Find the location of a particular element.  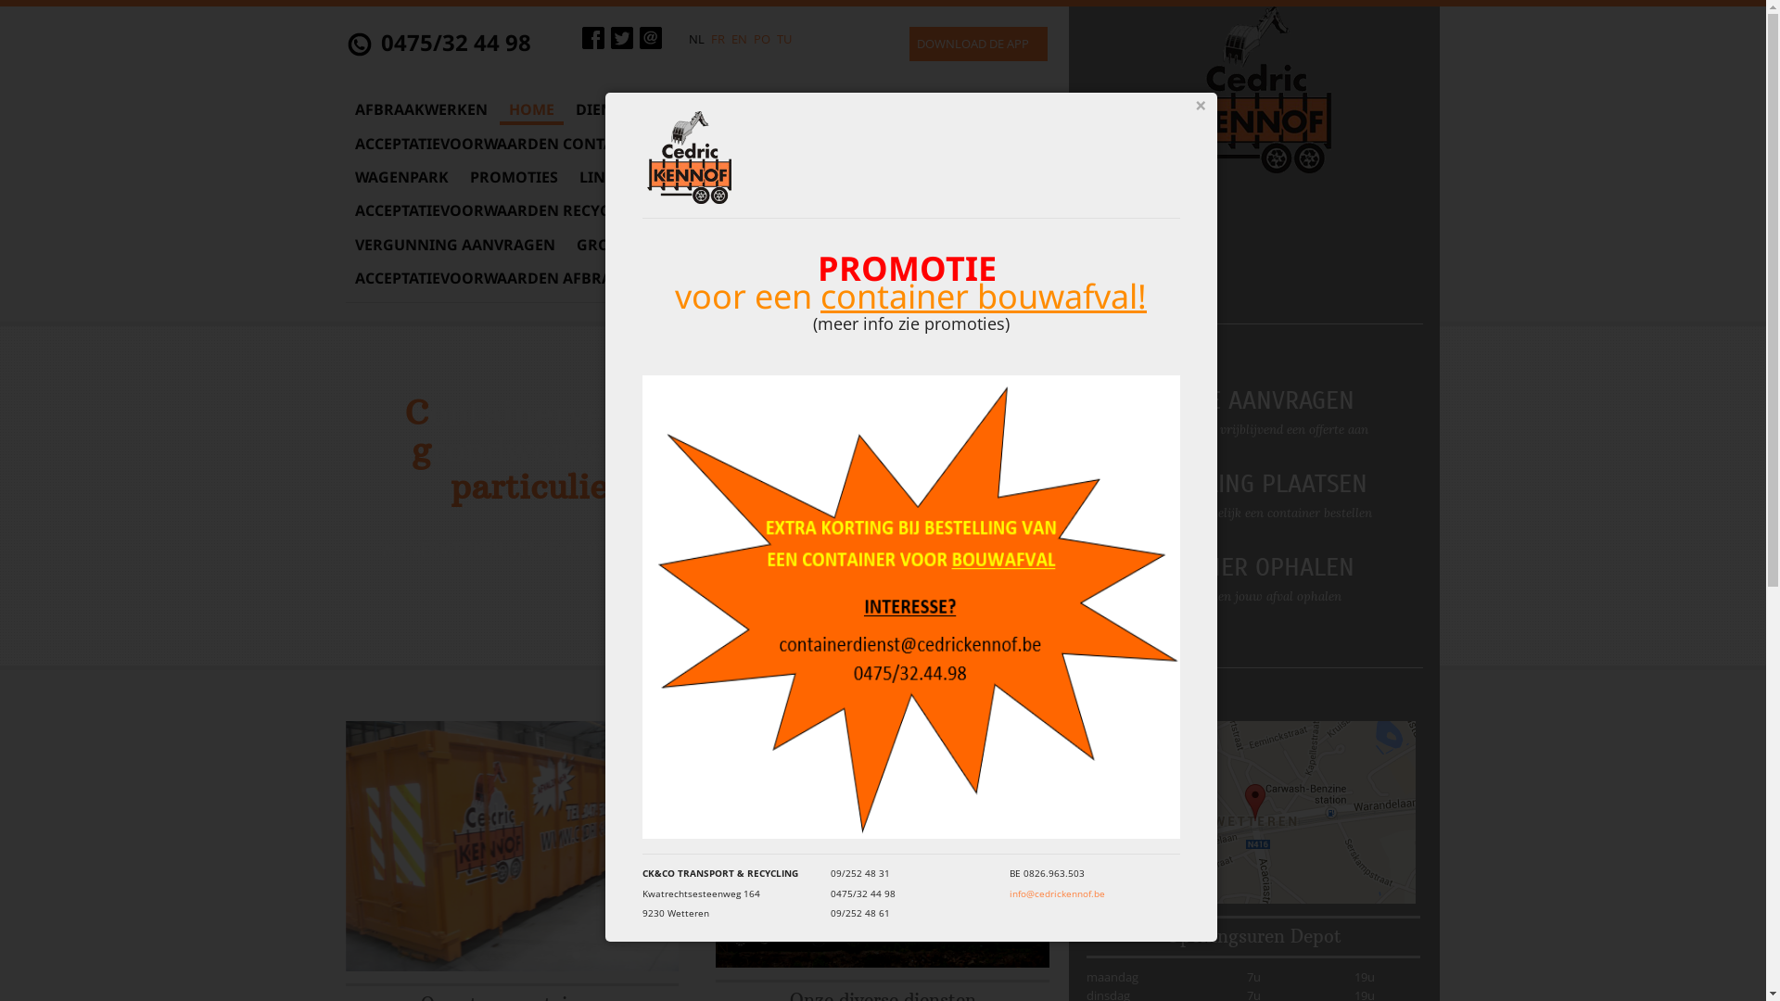

ACCEPTATIEVOORWAARDEN RECYCLAGEPARK is located at coordinates (519, 210).